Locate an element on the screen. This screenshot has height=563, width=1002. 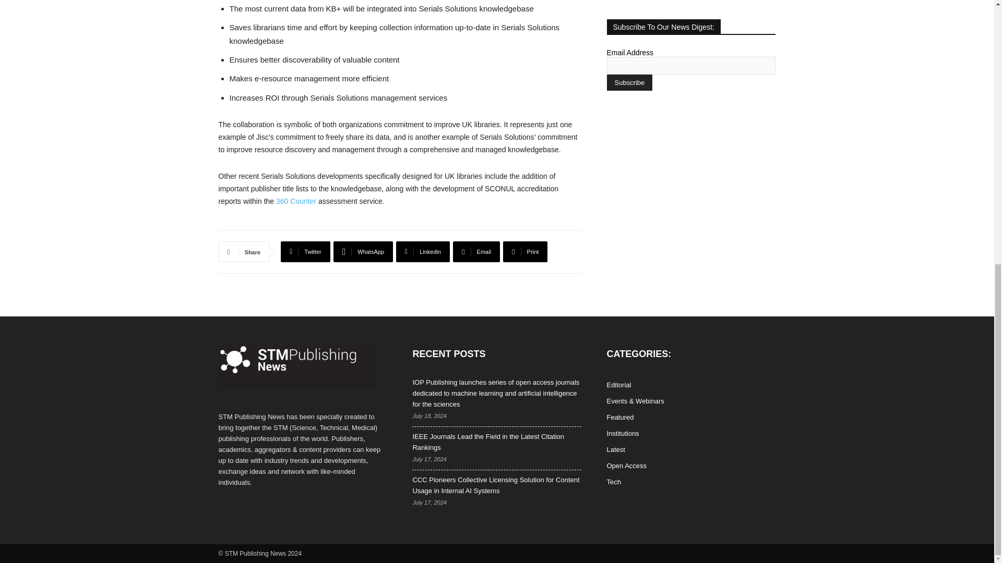
Subscribe is located at coordinates (629, 82).